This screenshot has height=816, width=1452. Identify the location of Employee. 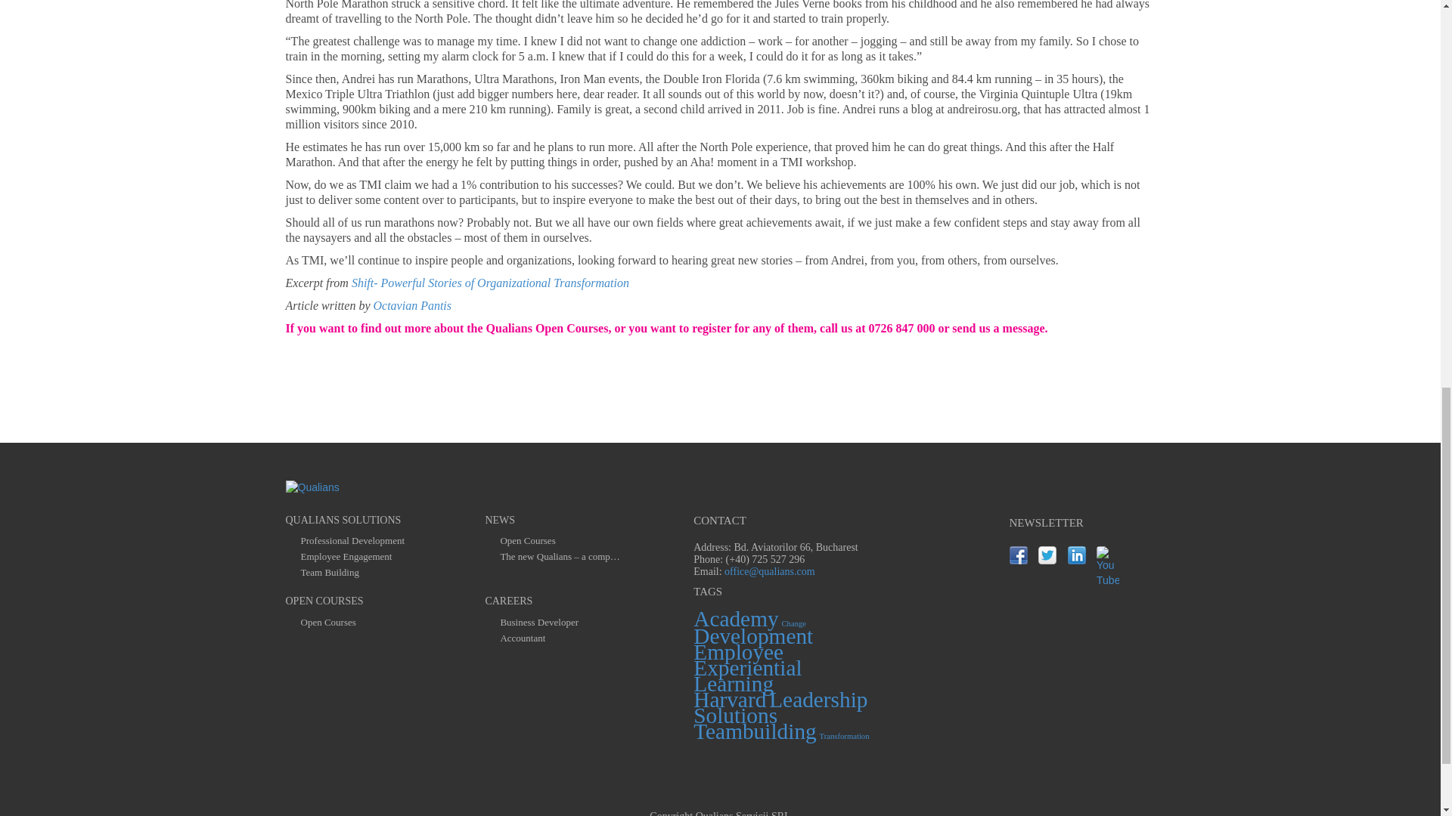
(738, 651).